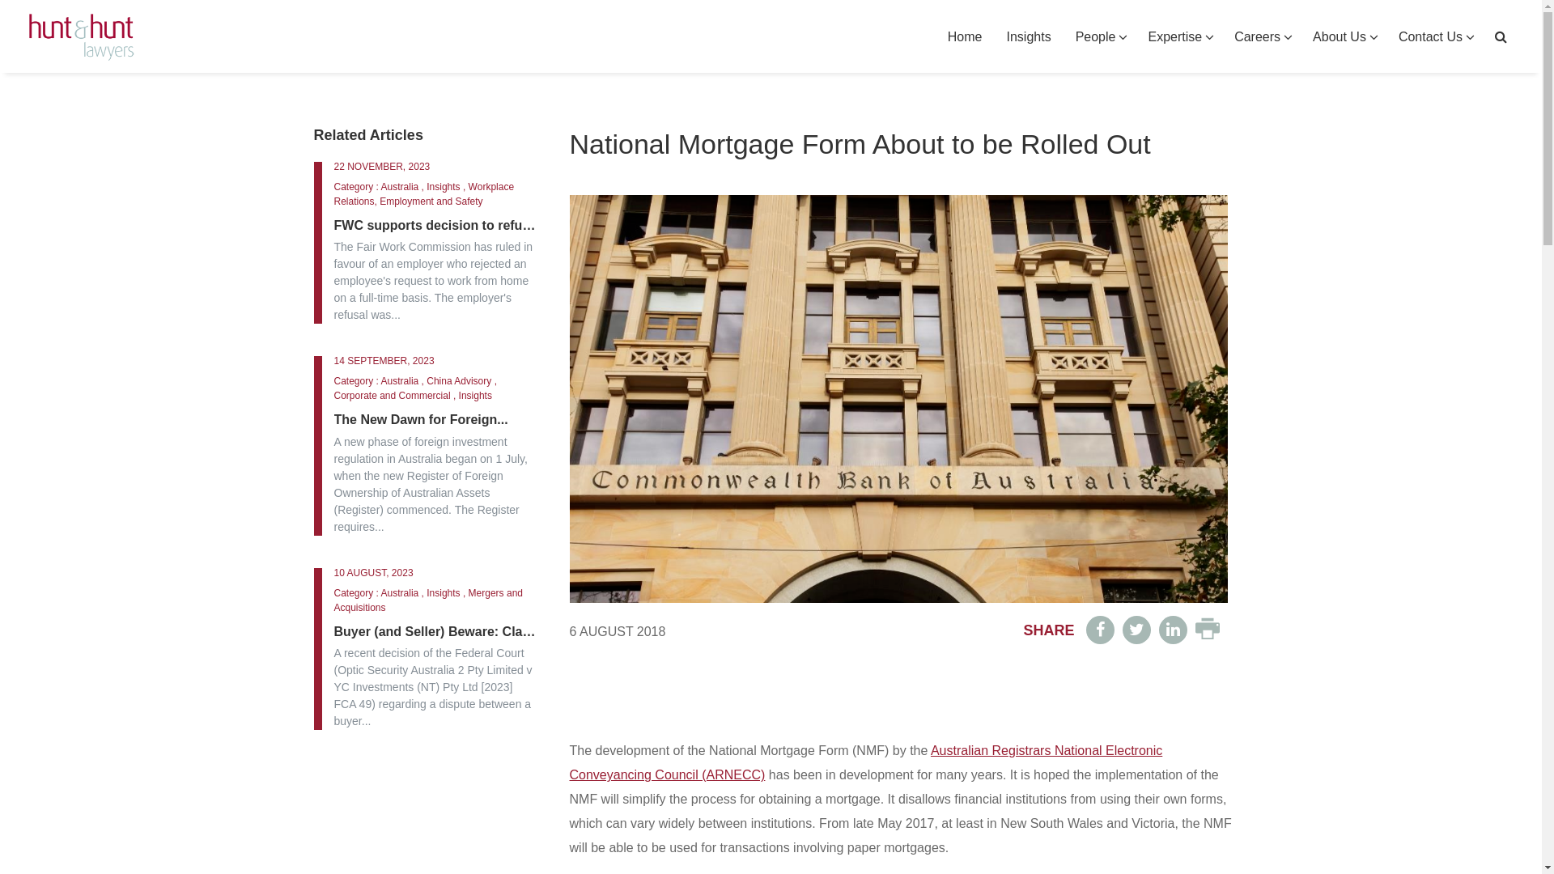 The height and width of the screenshot is (874, 1554). Describe the element at coordinates (1434, 37) in the screenshot. I see `Contact Us` at that location.